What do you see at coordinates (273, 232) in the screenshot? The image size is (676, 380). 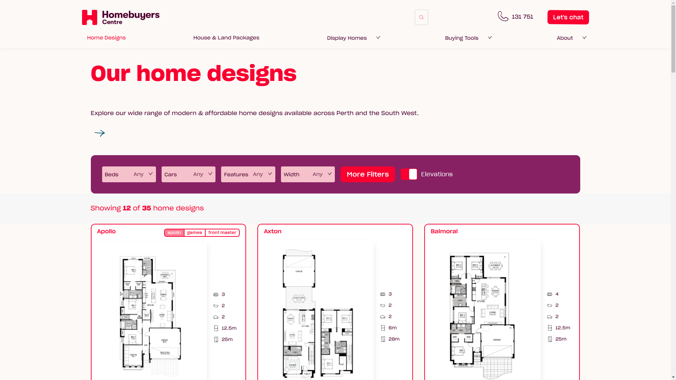 I see `Axton` at bounding box center [273, 232].